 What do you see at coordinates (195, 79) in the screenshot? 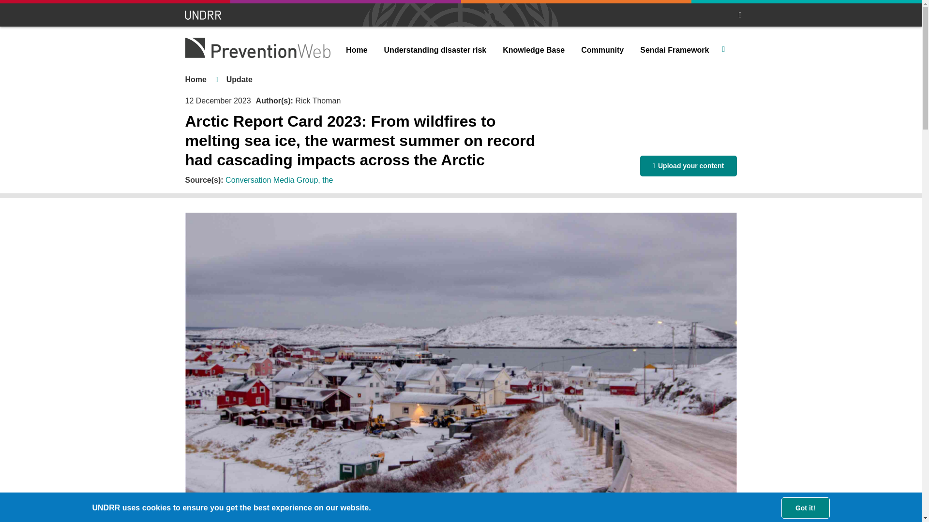
I see `Home` at bounding box center [195, 79].